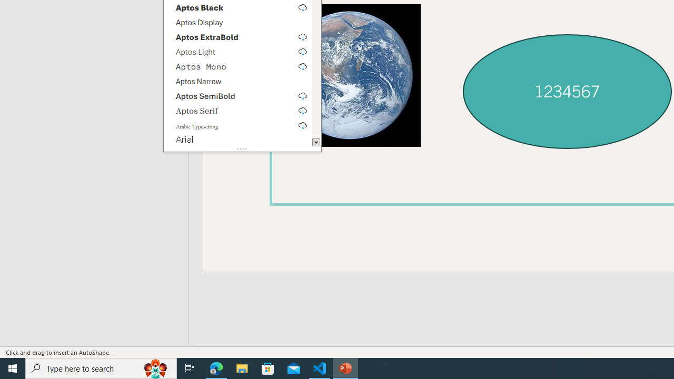  I want to click on Aptos Light, select to download, so click(238, 52).